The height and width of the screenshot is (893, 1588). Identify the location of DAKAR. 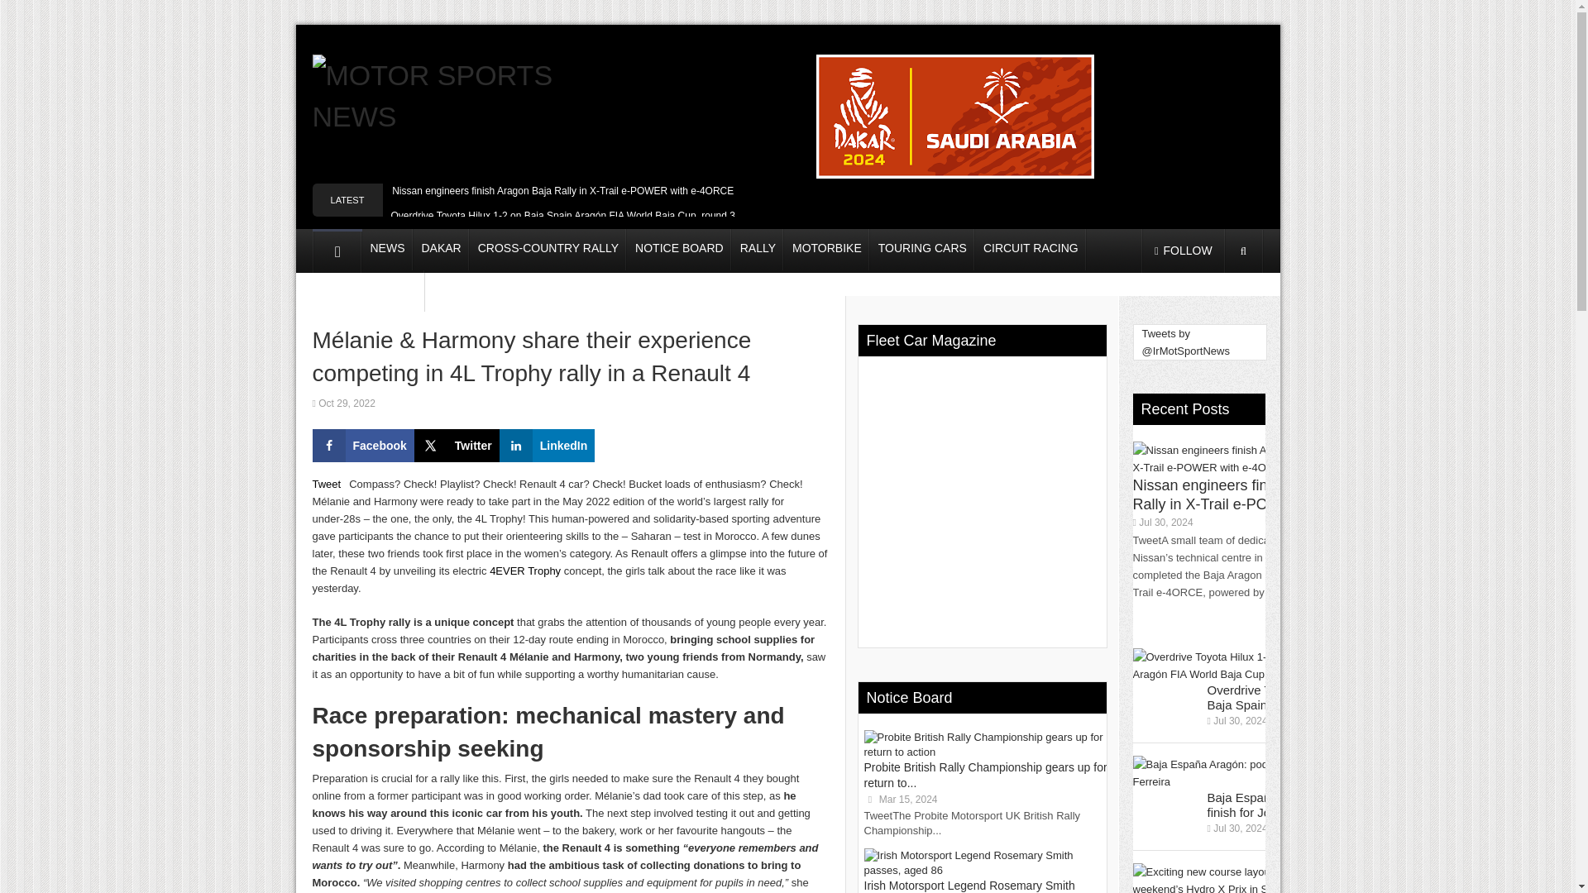
(442, 250).